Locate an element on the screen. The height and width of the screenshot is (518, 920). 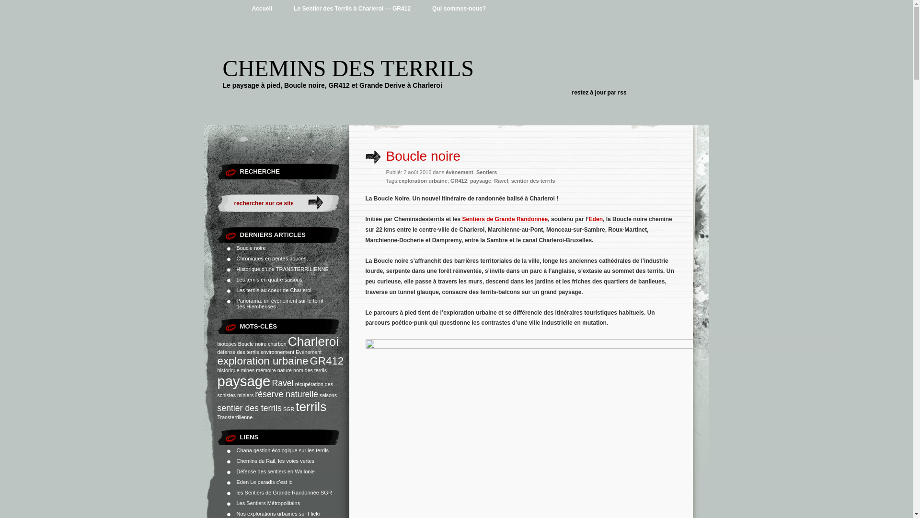
Boucle noire is located at coordinates (252, 344).